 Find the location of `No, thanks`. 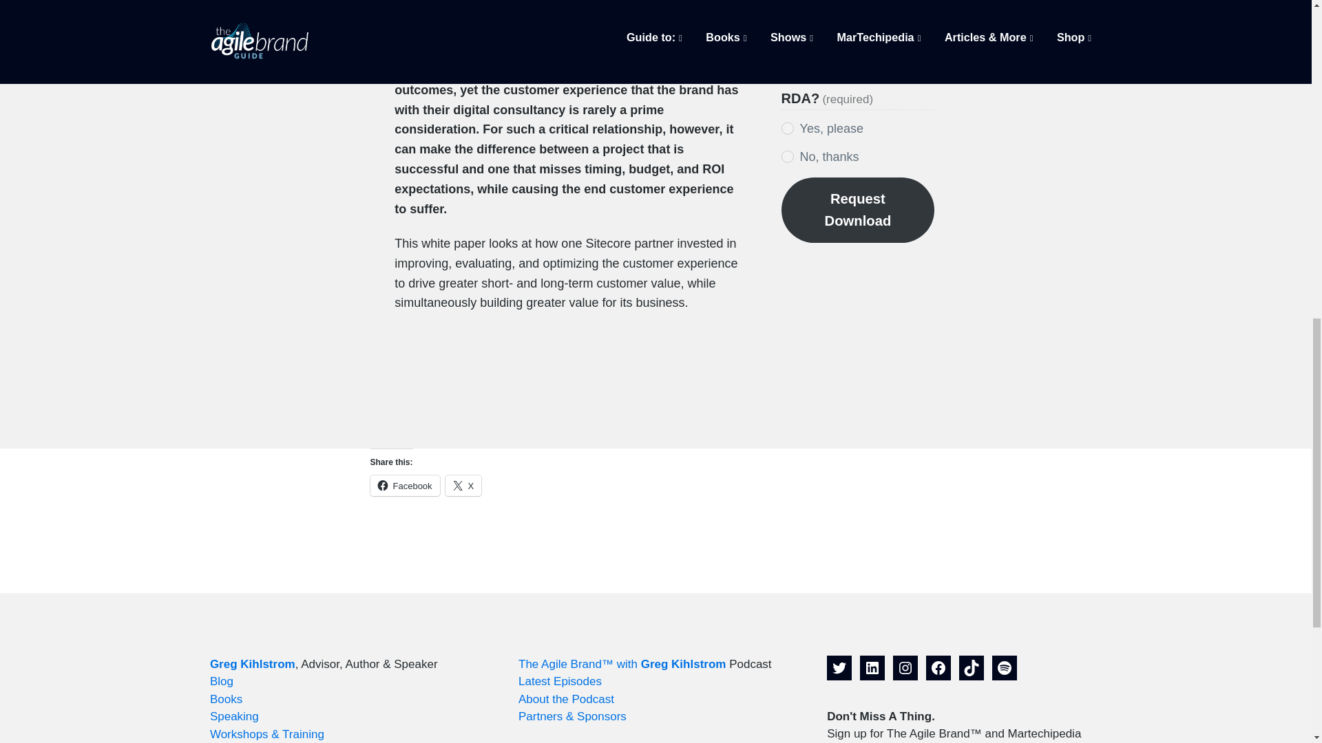

No, thanks is located at coordinates (788, 156).